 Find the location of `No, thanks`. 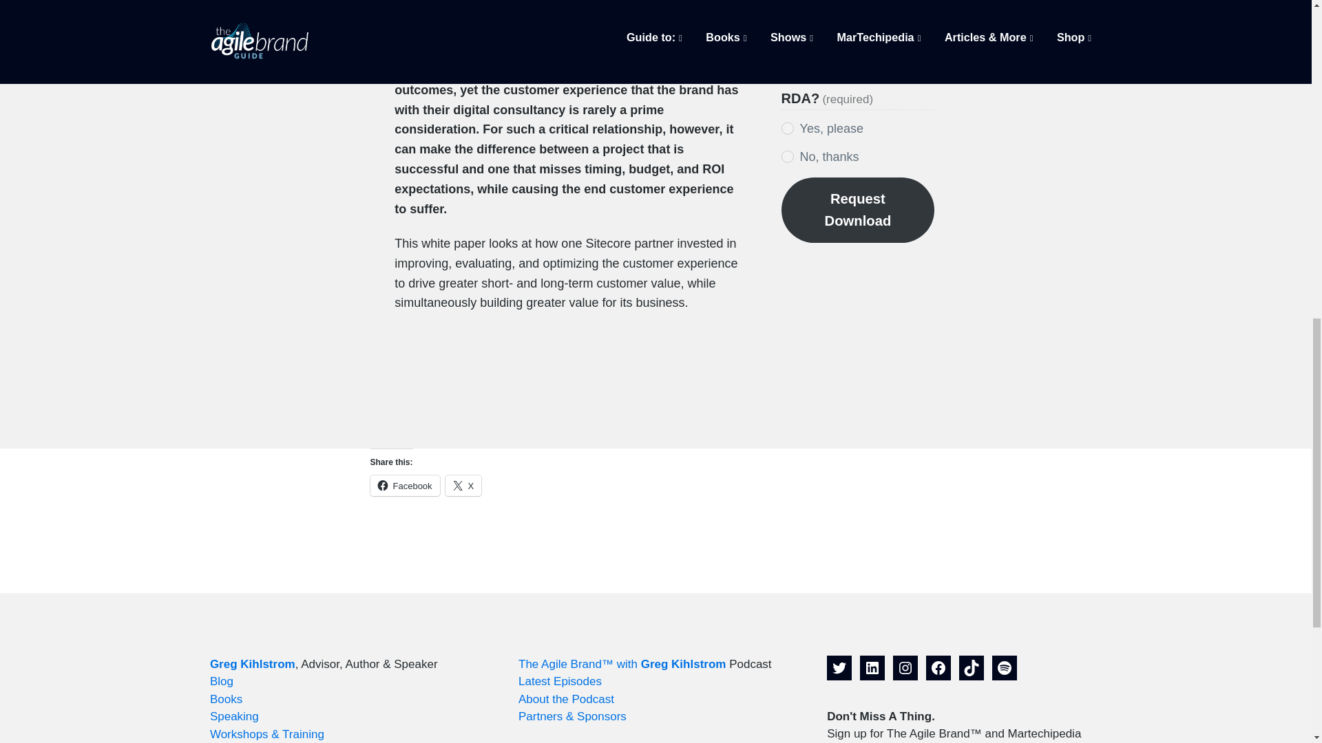

No, thanks is located at coordinates (788, 156).